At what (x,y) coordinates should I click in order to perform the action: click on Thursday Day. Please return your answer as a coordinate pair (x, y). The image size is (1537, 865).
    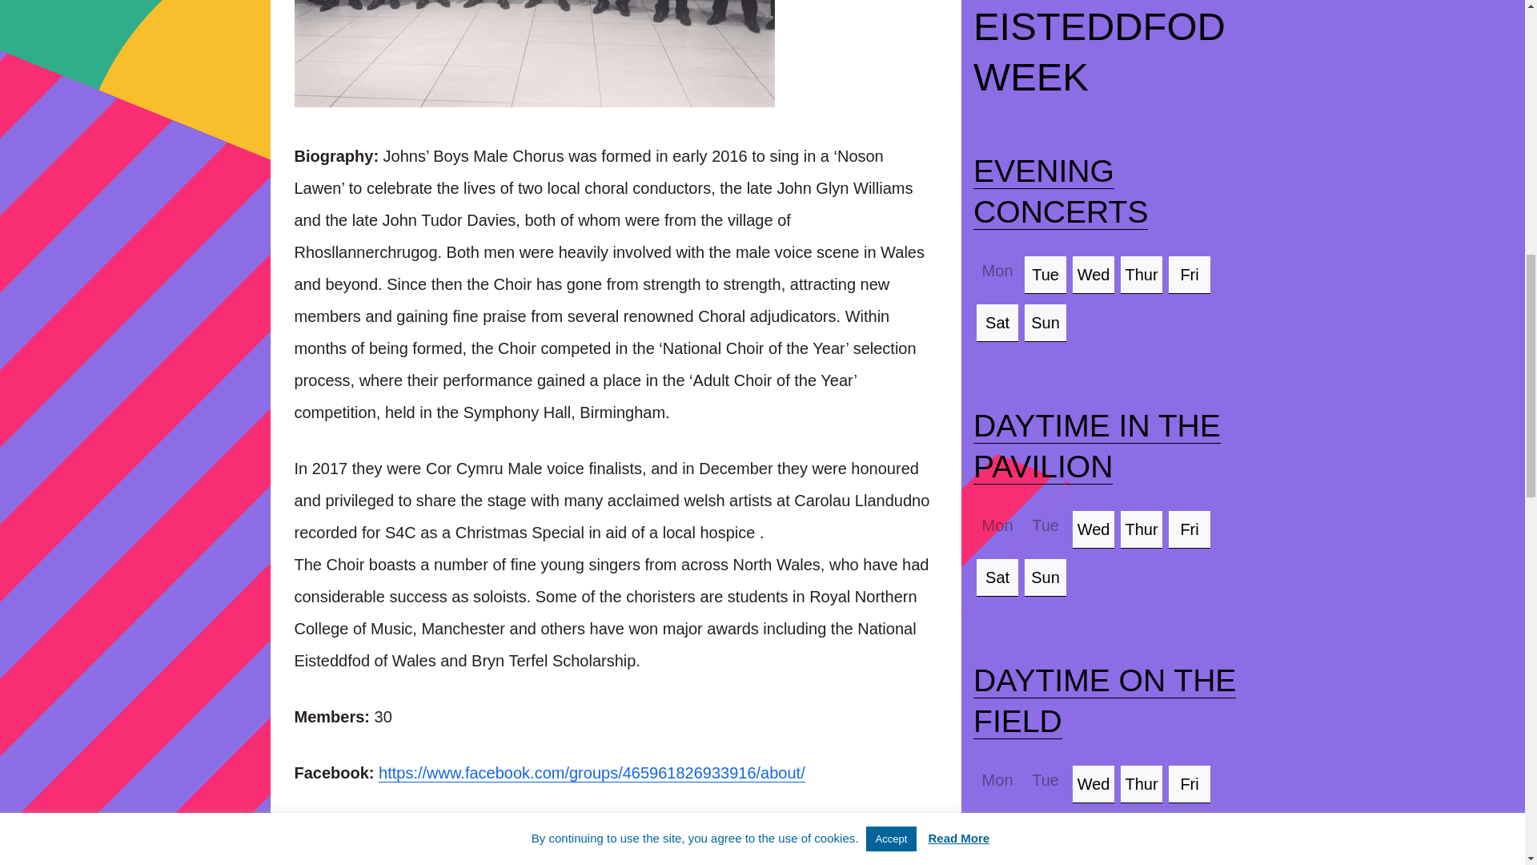
    Looking at the image, I should click on (1141, 529).